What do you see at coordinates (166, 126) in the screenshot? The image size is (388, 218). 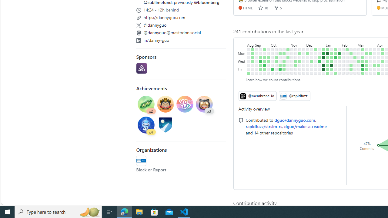 I see `Achievement: Arctic Code Vault Contributor` at bounding box center [166, 126].